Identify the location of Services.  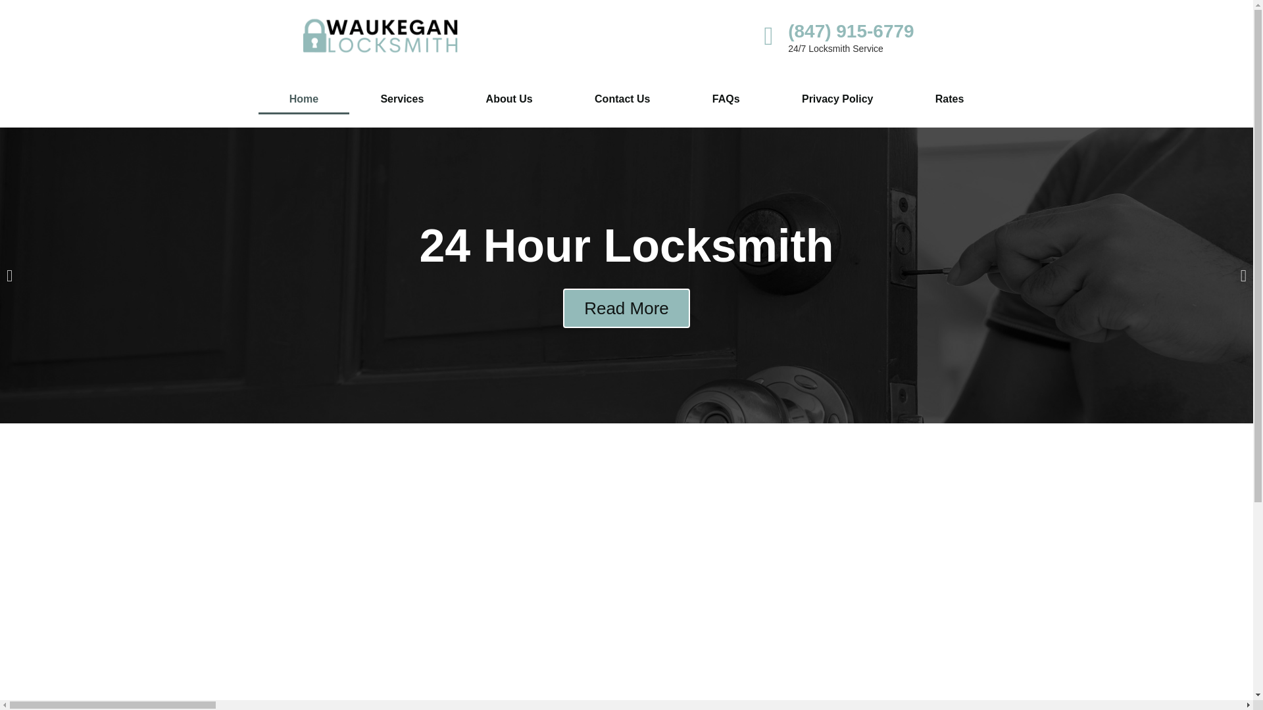
(402, 99).